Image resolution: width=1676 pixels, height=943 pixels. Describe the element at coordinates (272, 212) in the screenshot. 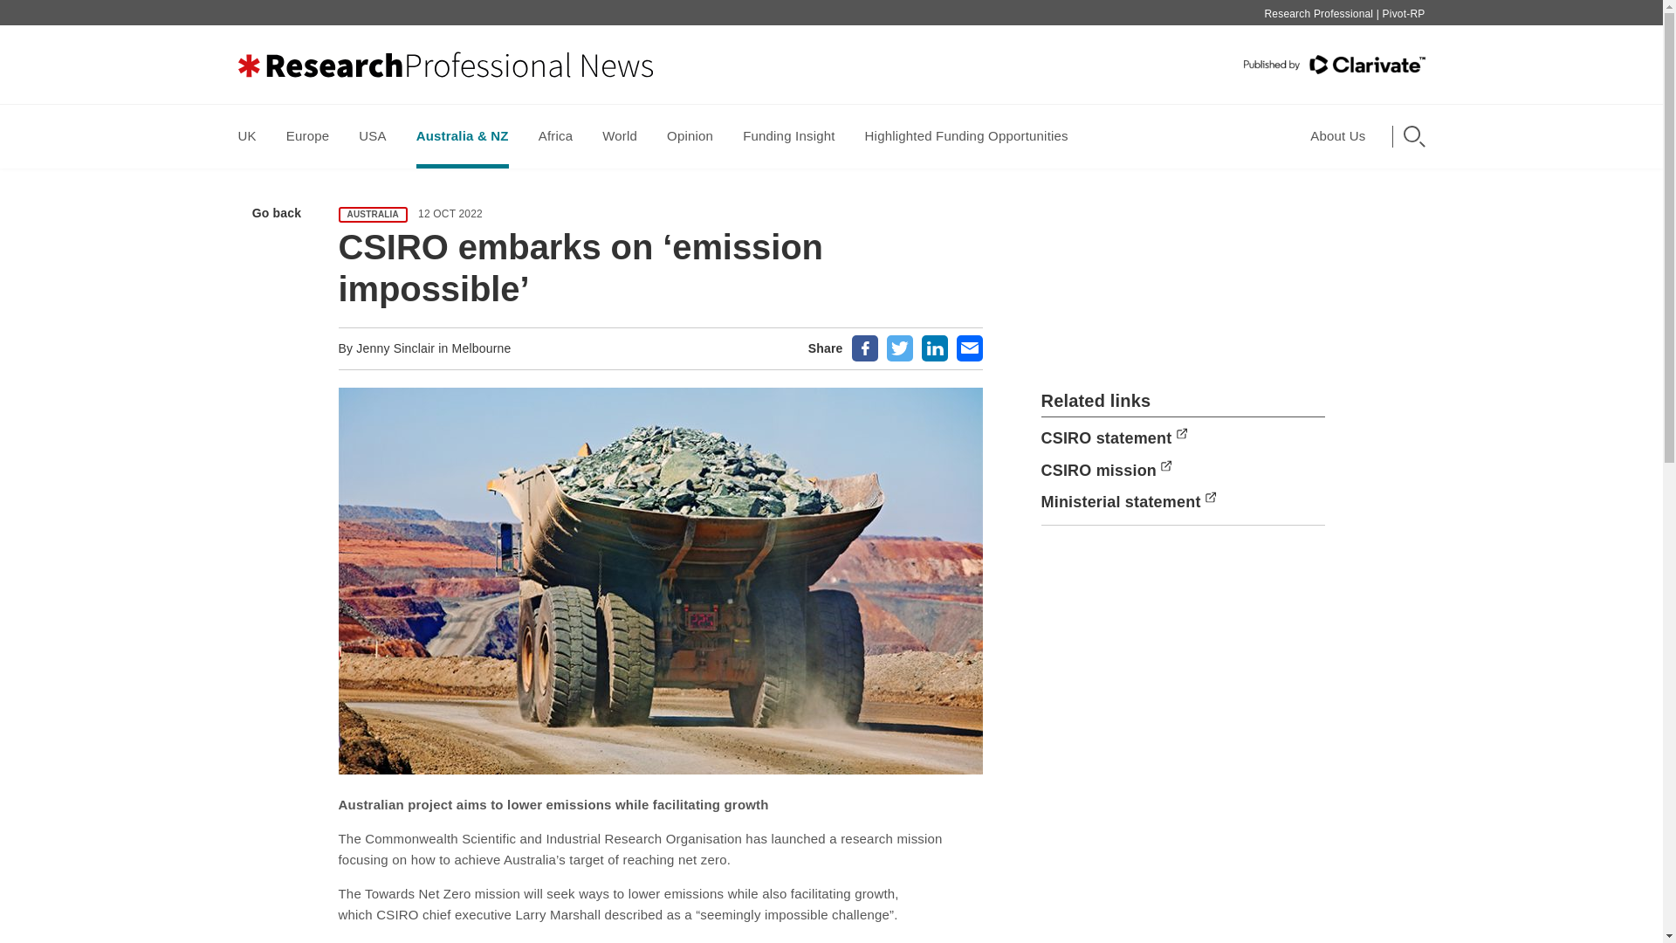

I see `Go back` at that location.